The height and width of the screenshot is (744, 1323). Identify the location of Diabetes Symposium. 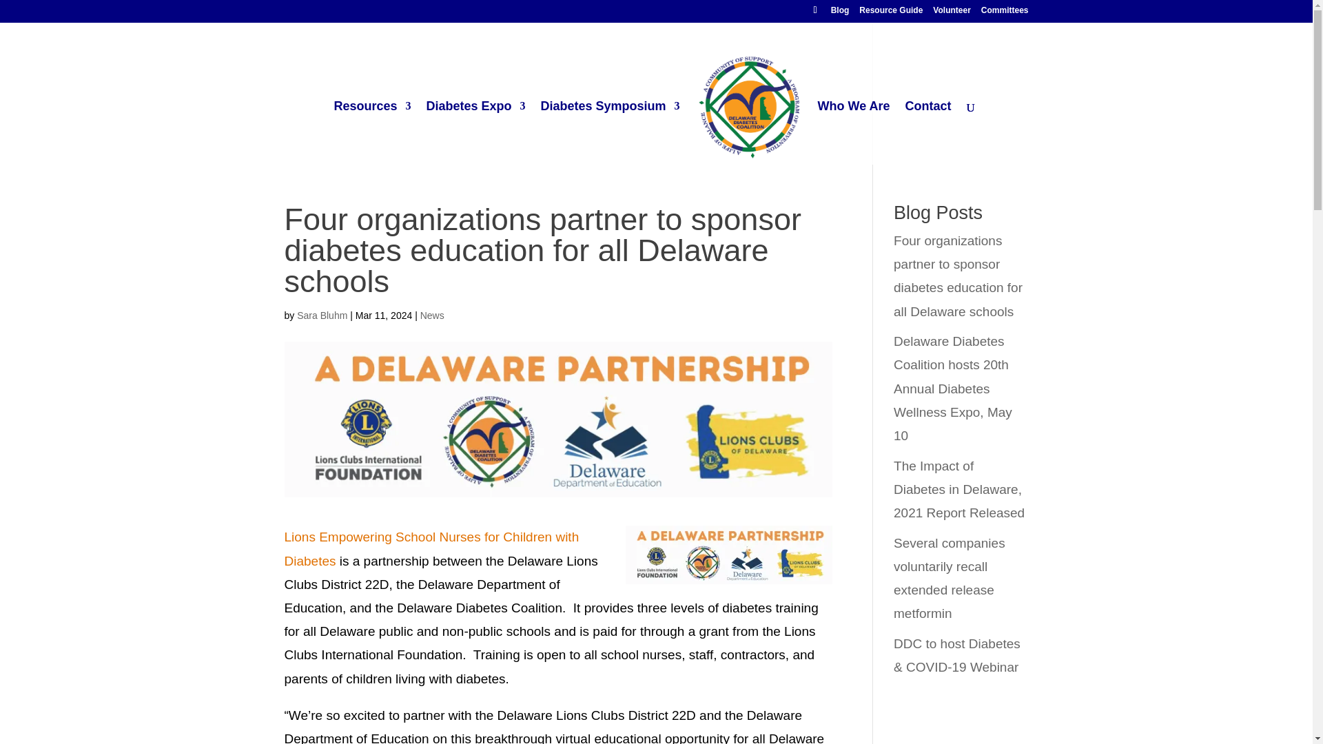
(611, 132).